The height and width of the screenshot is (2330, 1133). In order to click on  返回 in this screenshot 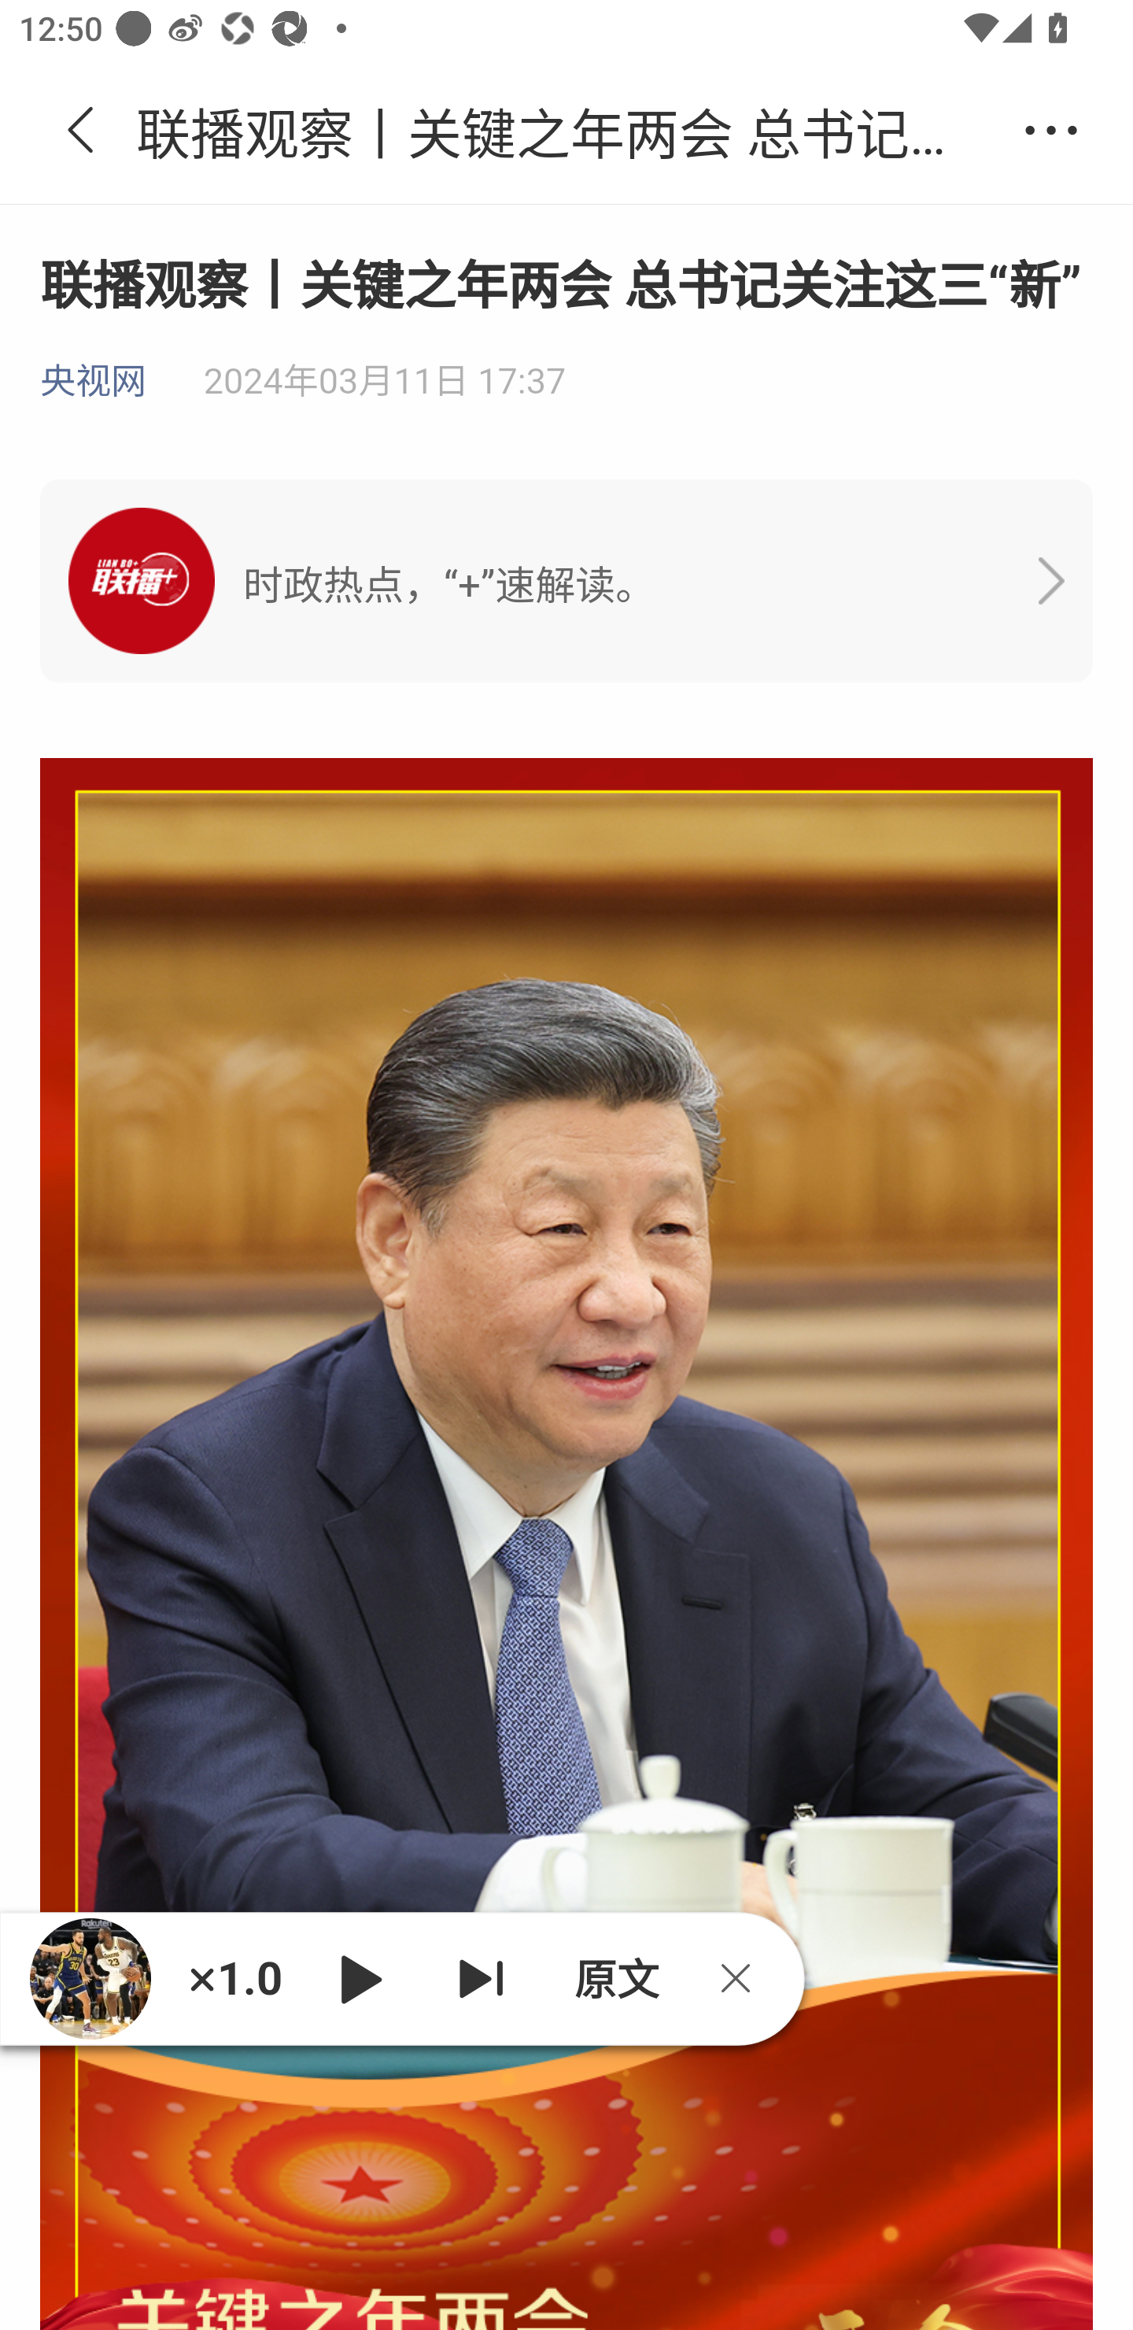, I will do `click(81, 131)`.